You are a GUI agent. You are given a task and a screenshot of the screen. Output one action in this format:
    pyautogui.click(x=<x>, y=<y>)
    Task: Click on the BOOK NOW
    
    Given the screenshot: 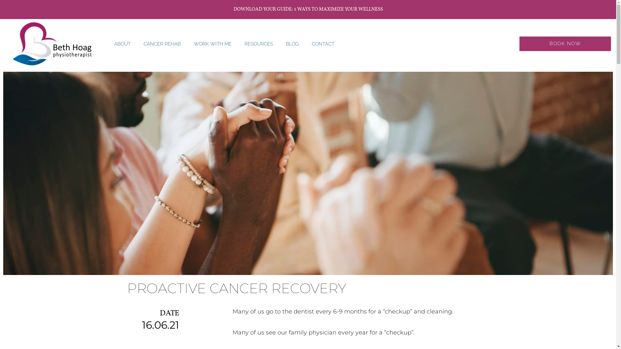 What is the action you would take?
    pyautogui.click(x=565, y=44)
    